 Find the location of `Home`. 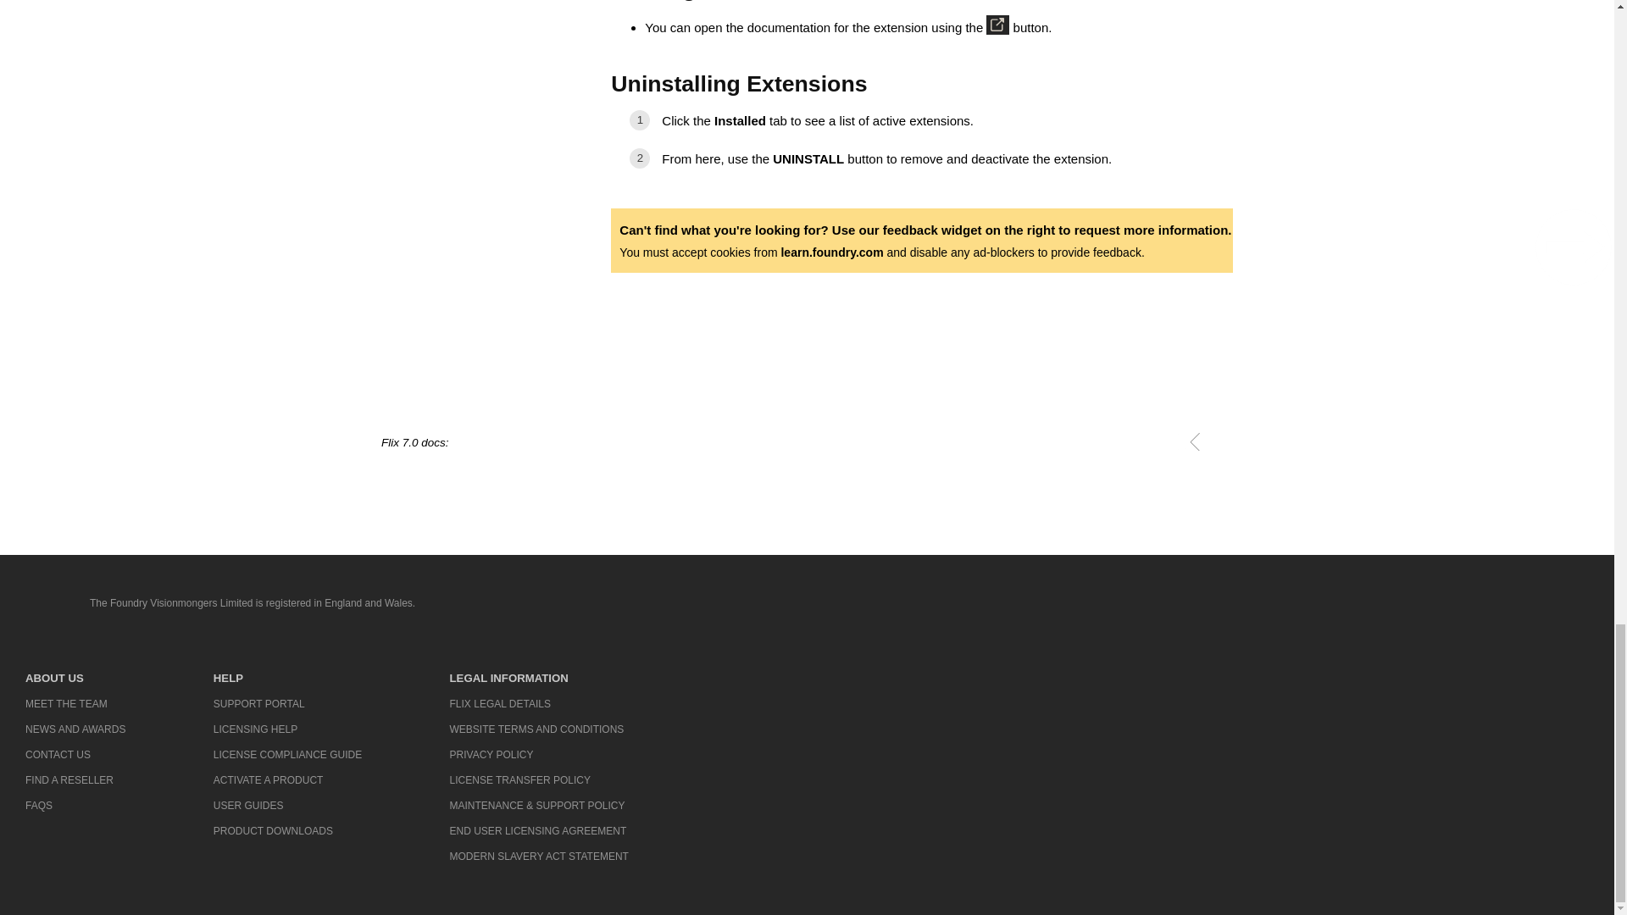

Home is located at coordinates (41, 604).